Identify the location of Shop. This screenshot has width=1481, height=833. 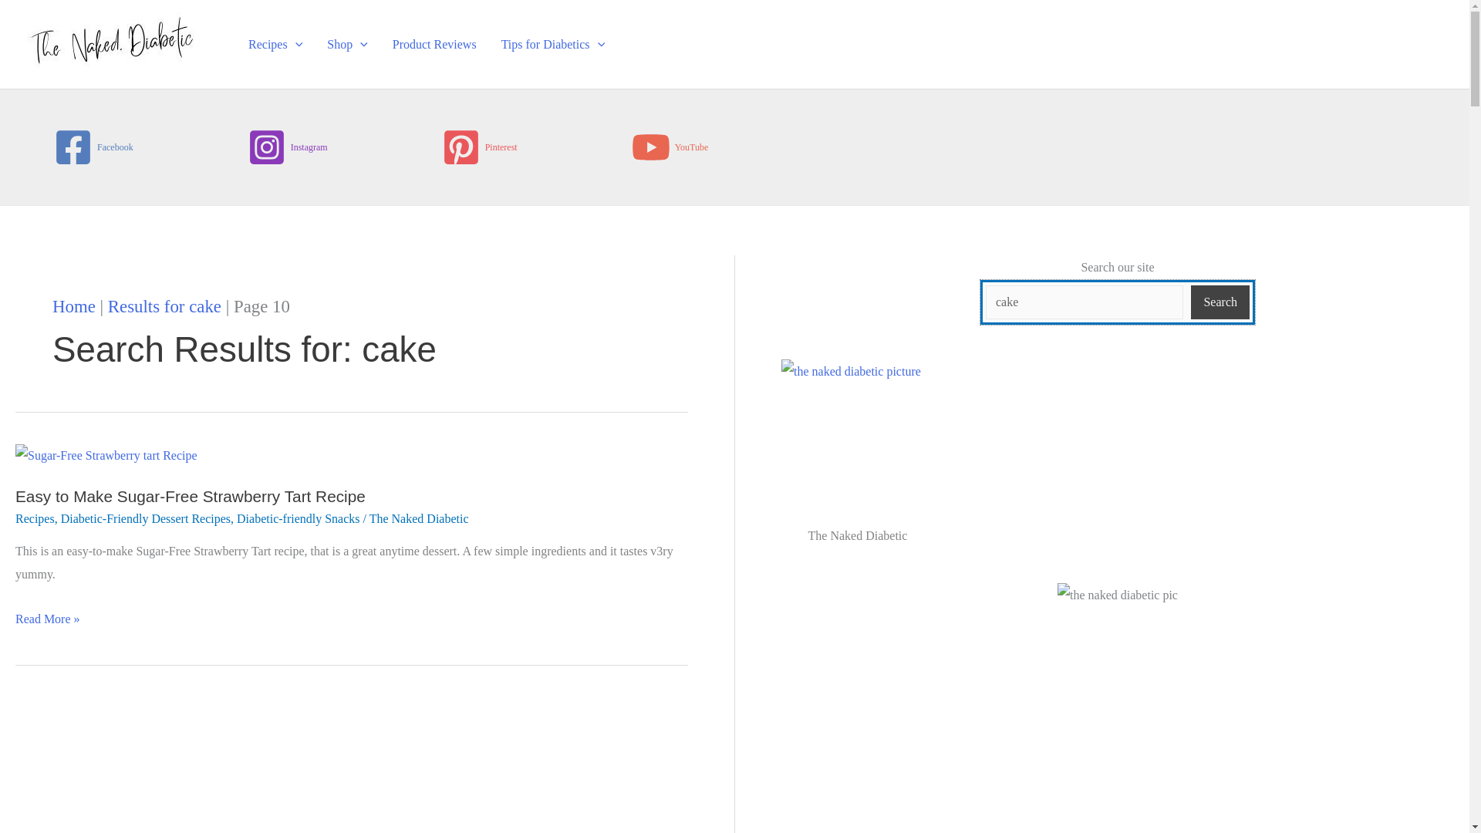
(347, 43).